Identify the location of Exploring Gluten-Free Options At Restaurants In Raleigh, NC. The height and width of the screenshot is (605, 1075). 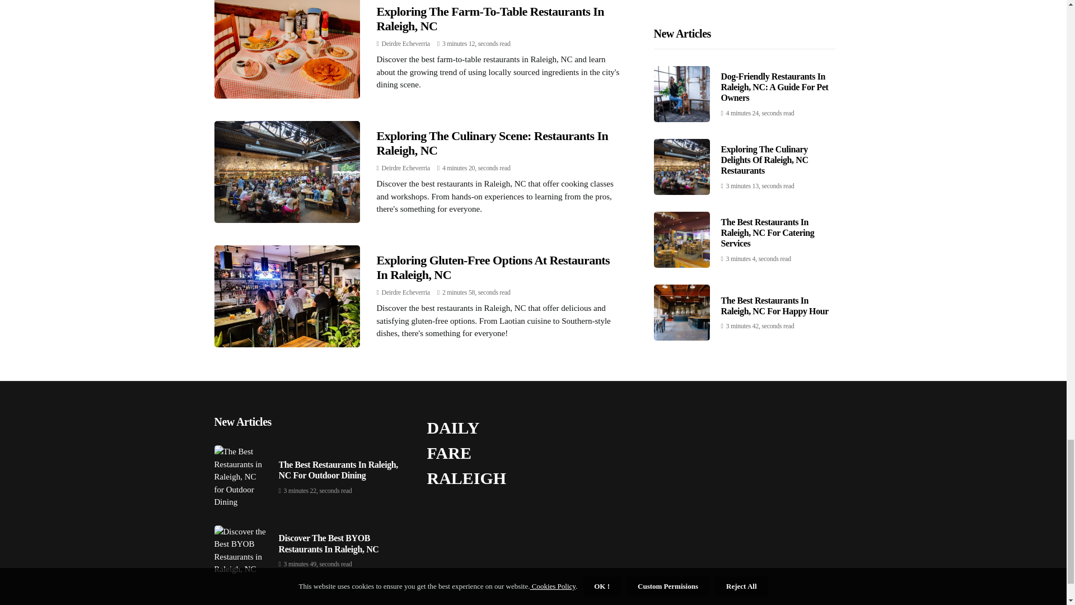
(493, 268).